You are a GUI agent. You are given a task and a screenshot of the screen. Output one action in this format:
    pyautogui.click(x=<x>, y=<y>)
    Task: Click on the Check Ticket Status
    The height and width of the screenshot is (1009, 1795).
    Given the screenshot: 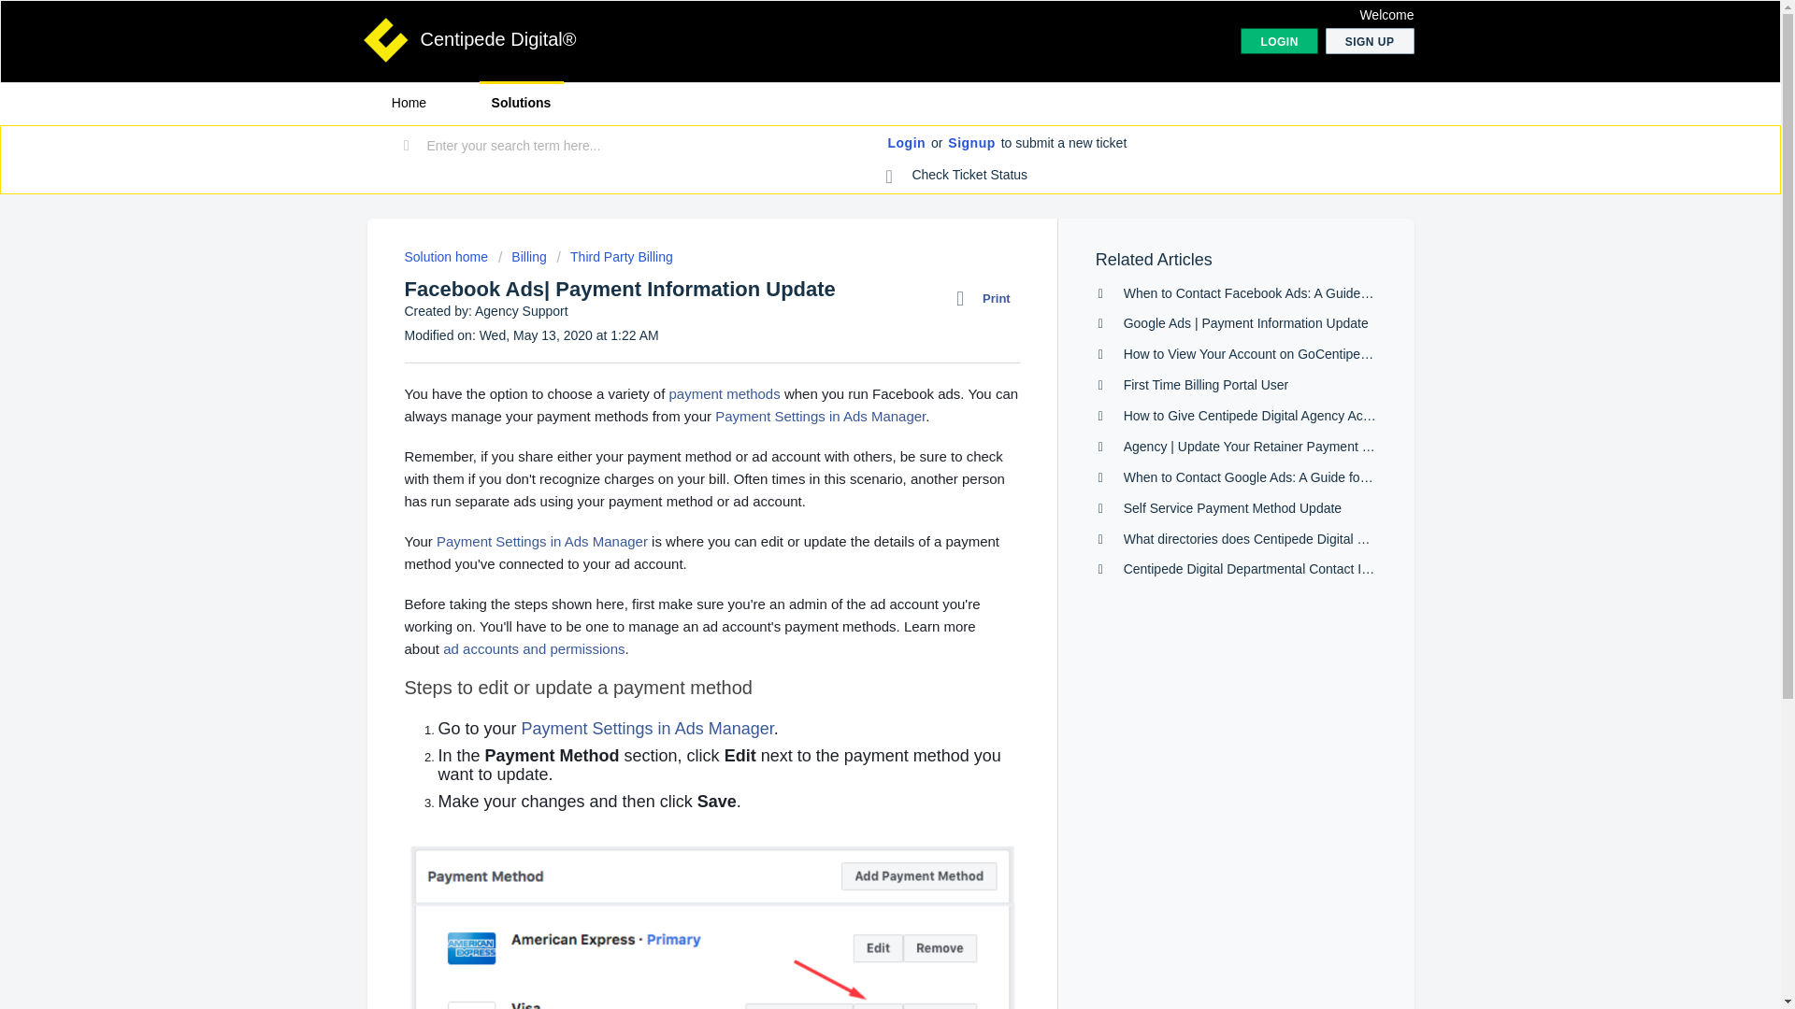 What is the action you would take?
    pyautogui.click(x=957, y=176)
    